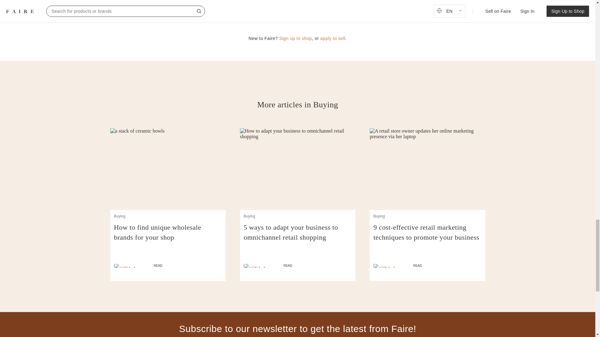  Describe the element at coordinates (297, 266) in the screenshot. I see `READ` at that location.